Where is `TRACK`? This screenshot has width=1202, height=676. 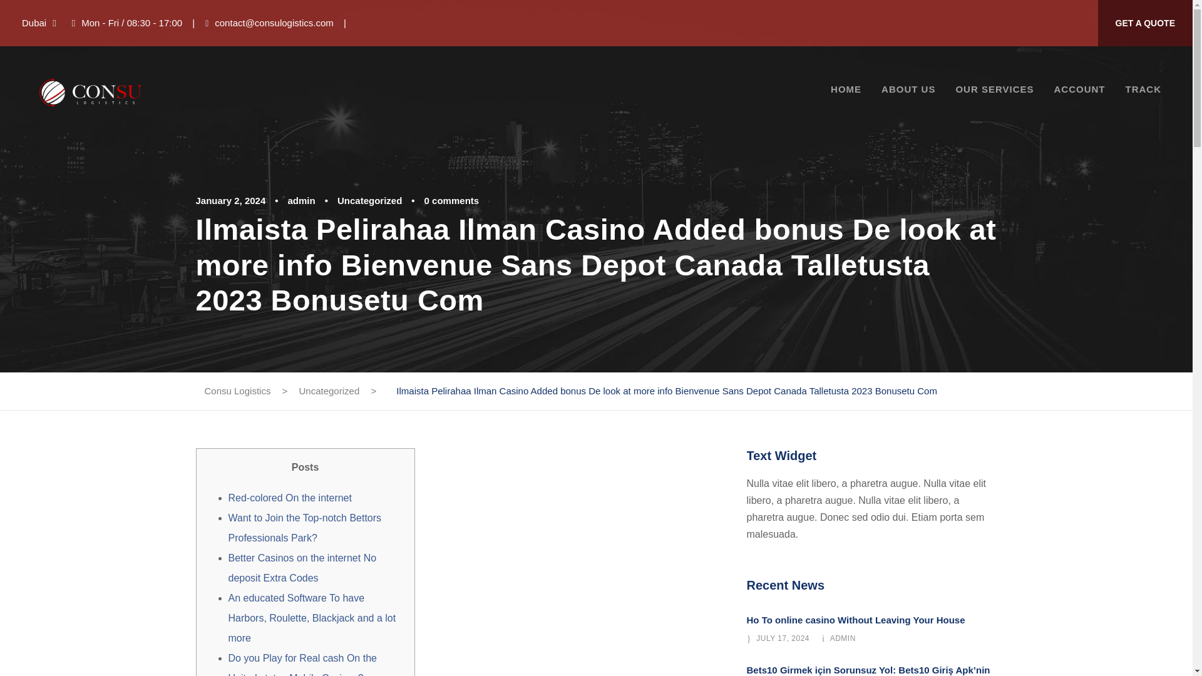
TRACK is located at coordinates (1143, 94).